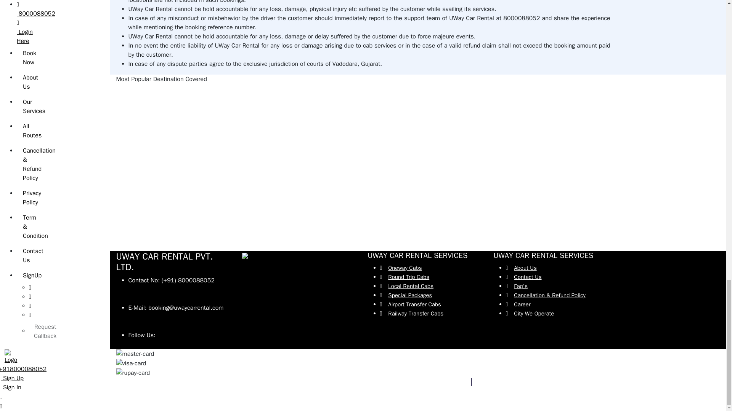  I want to click on Taxi Service in Delhi, so click(143, 146).